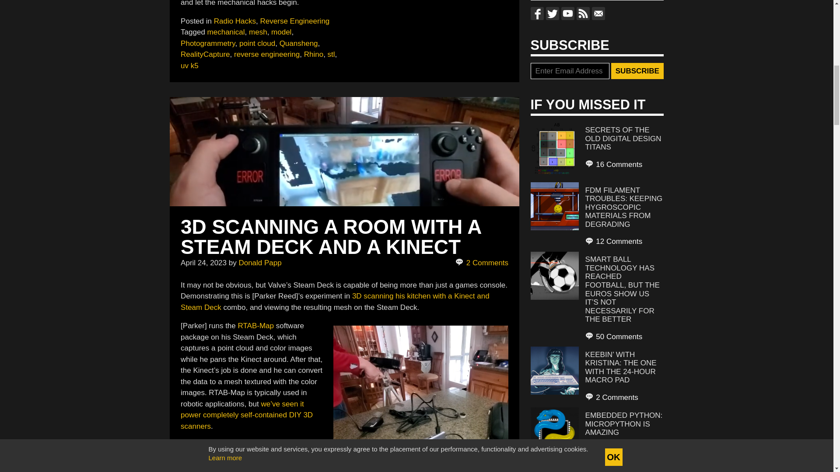 The height and width of the screenshot is (472, 840). I want to click on RealityCapture, so click(205, 54).